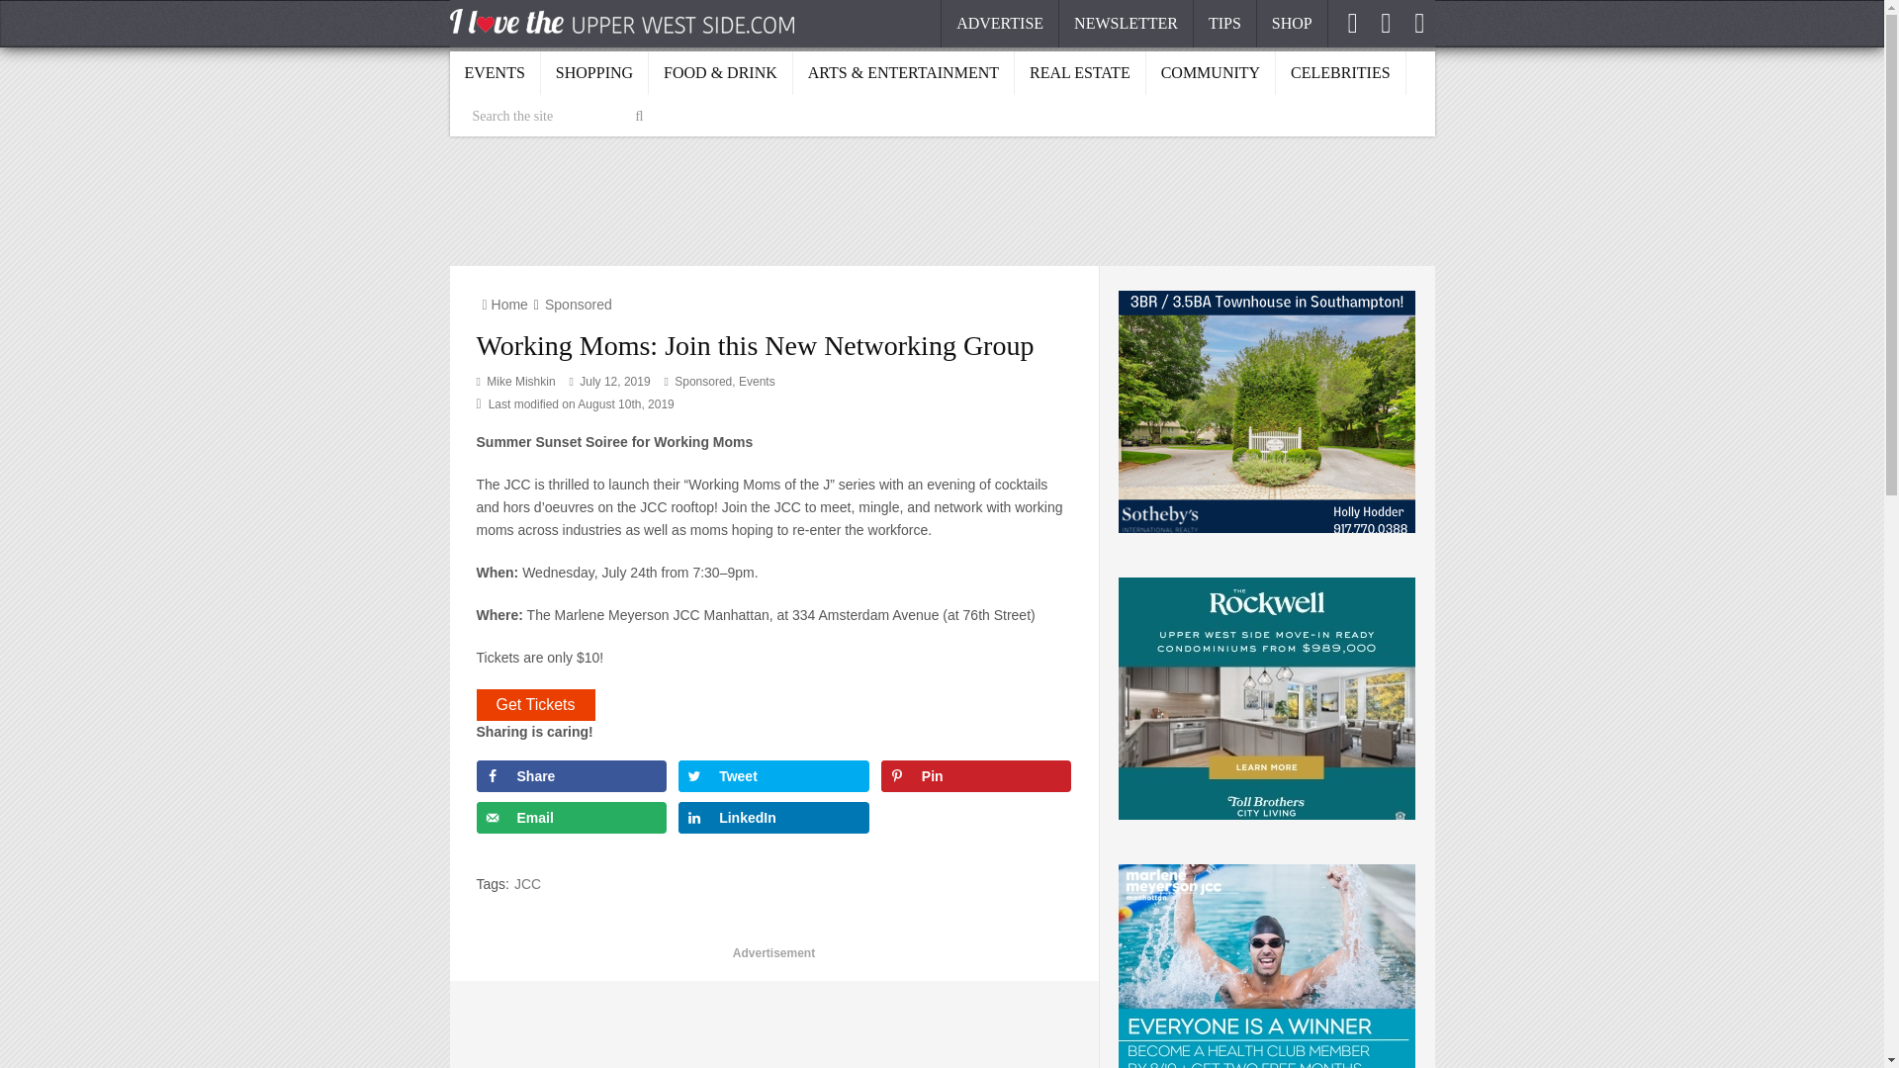 The height and width of the screenshot is (1068, 1899). Describe the element at coordinates (999, 24) in the screenshot. I see `ADVERTISE` at that location.